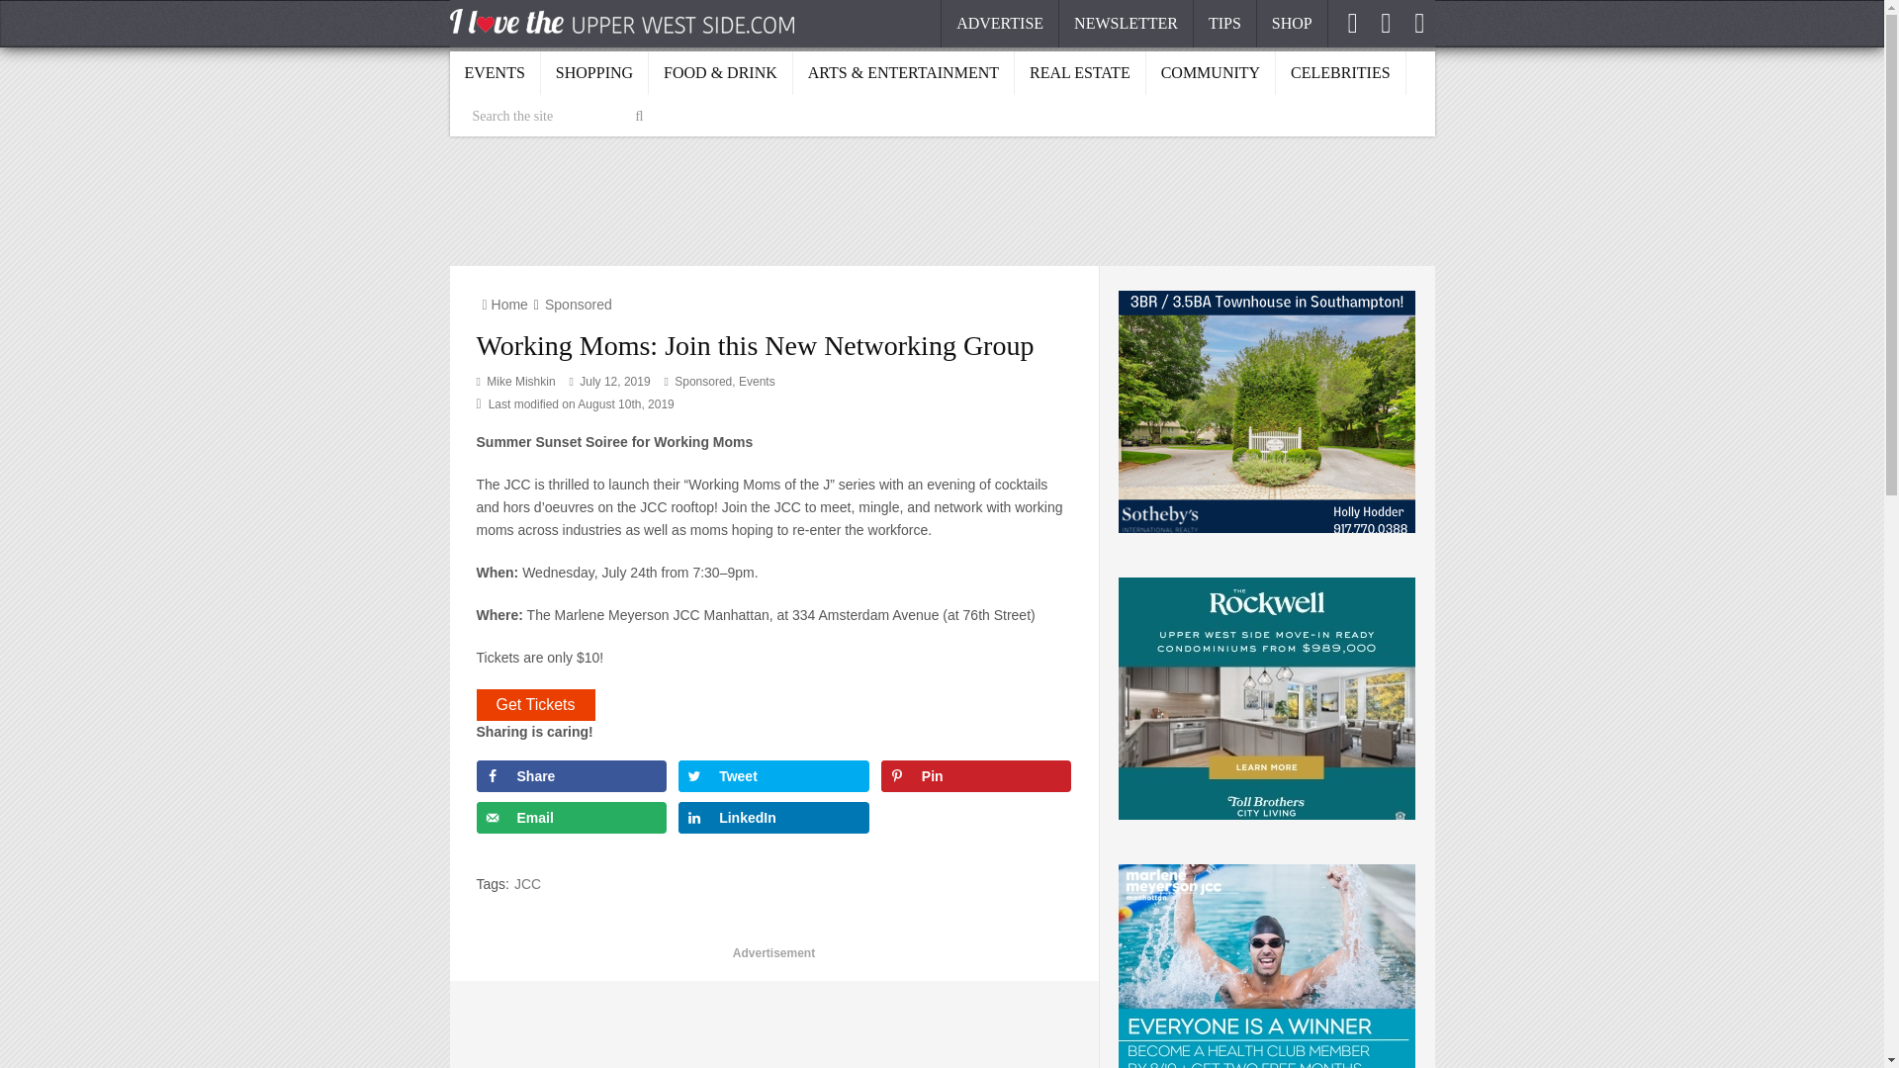 The height and width of the screenshot is (1068, 1899). Describe the element at coordinates (999, 24) in the screenshot. I see `ADVERTISE` at that location.